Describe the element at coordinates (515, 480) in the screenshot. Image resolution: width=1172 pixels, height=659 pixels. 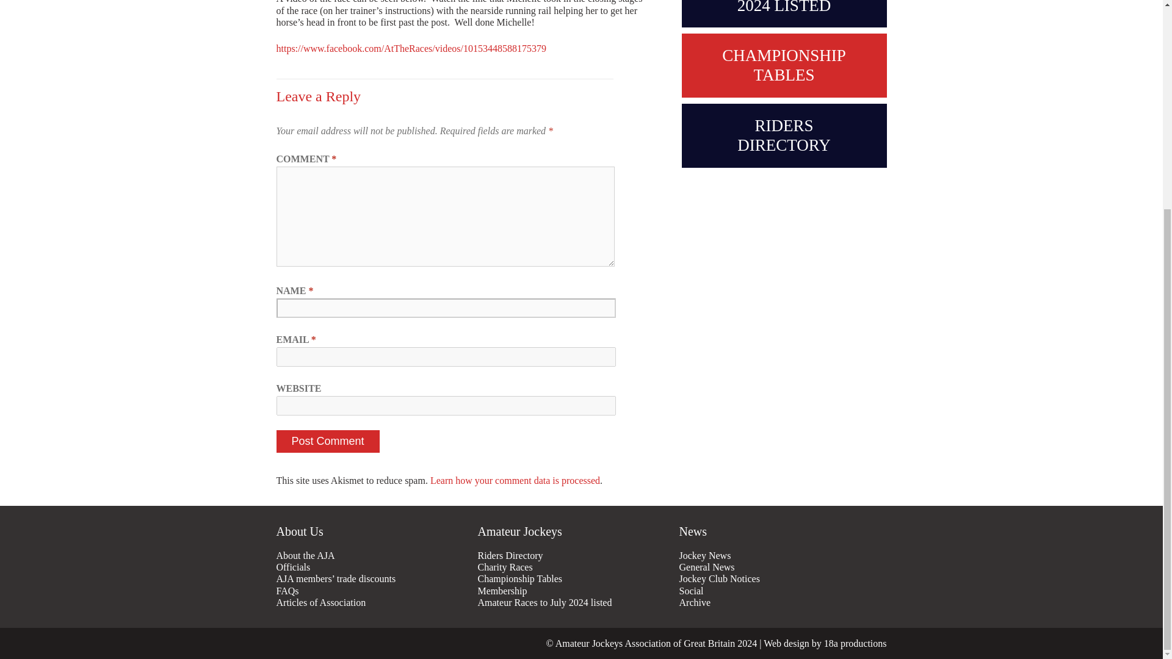
I see `Learn how your comment data is processed` at that location.